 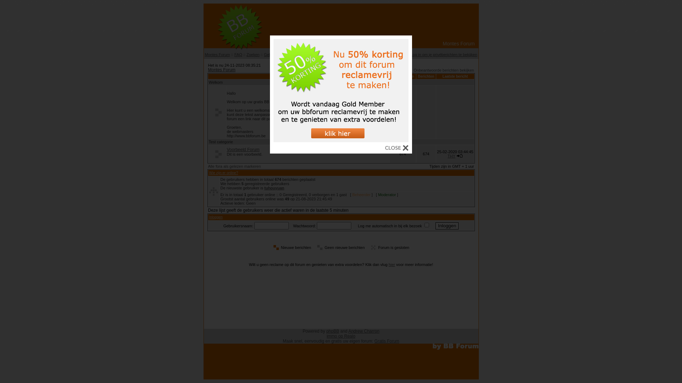 What do you see at coordinates (451, 156) in the screenshot?
I see `THY` at bounding box center [451, 156].